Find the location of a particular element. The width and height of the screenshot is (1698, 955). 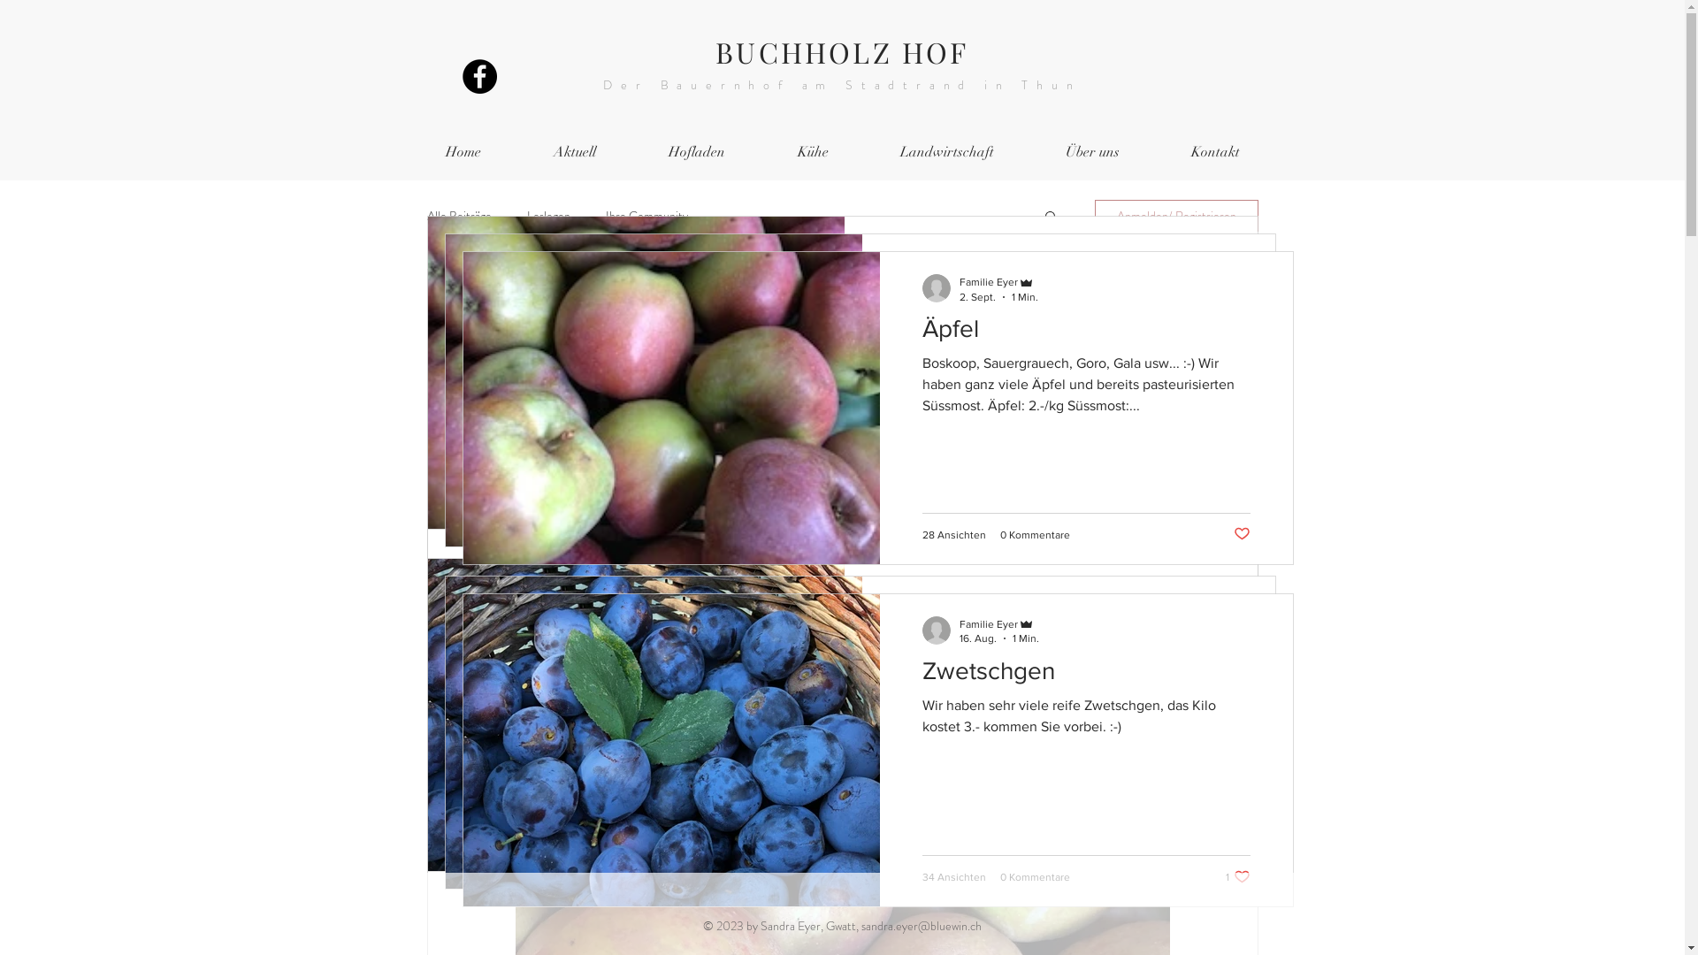

Der Bauernhof am Stadtrand in Thun is located at coordinates (842, 85).